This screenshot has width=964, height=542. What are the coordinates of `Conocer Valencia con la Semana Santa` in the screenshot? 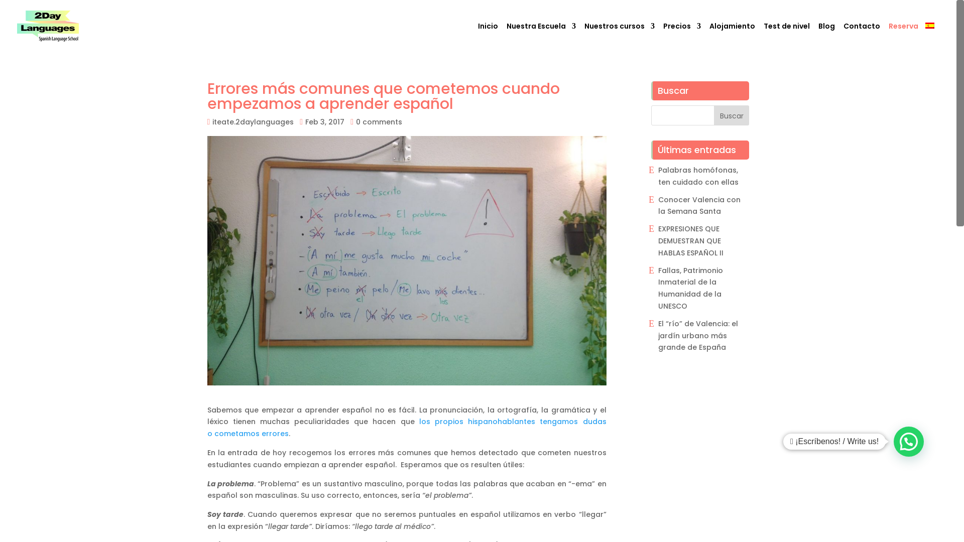 It's located at (699, 206).